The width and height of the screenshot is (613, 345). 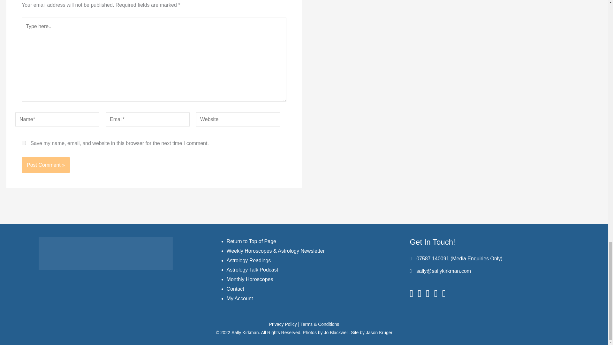 I want to click on SALLY KIRKMAN ASTROLOGER WHITE, so click(x=105, y=253).